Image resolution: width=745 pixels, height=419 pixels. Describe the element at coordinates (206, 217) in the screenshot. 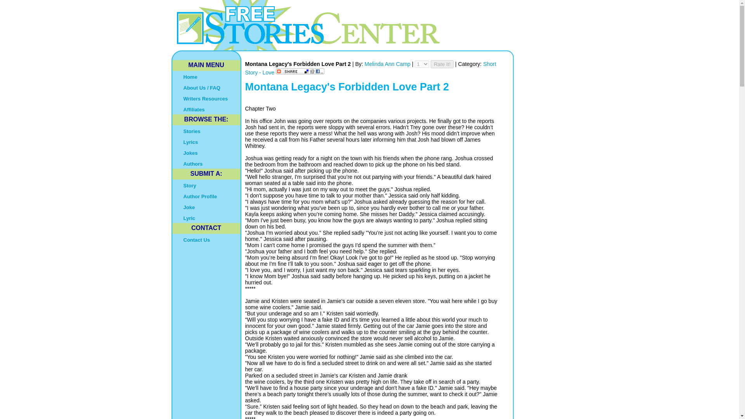

I see `Lyric` at that location.